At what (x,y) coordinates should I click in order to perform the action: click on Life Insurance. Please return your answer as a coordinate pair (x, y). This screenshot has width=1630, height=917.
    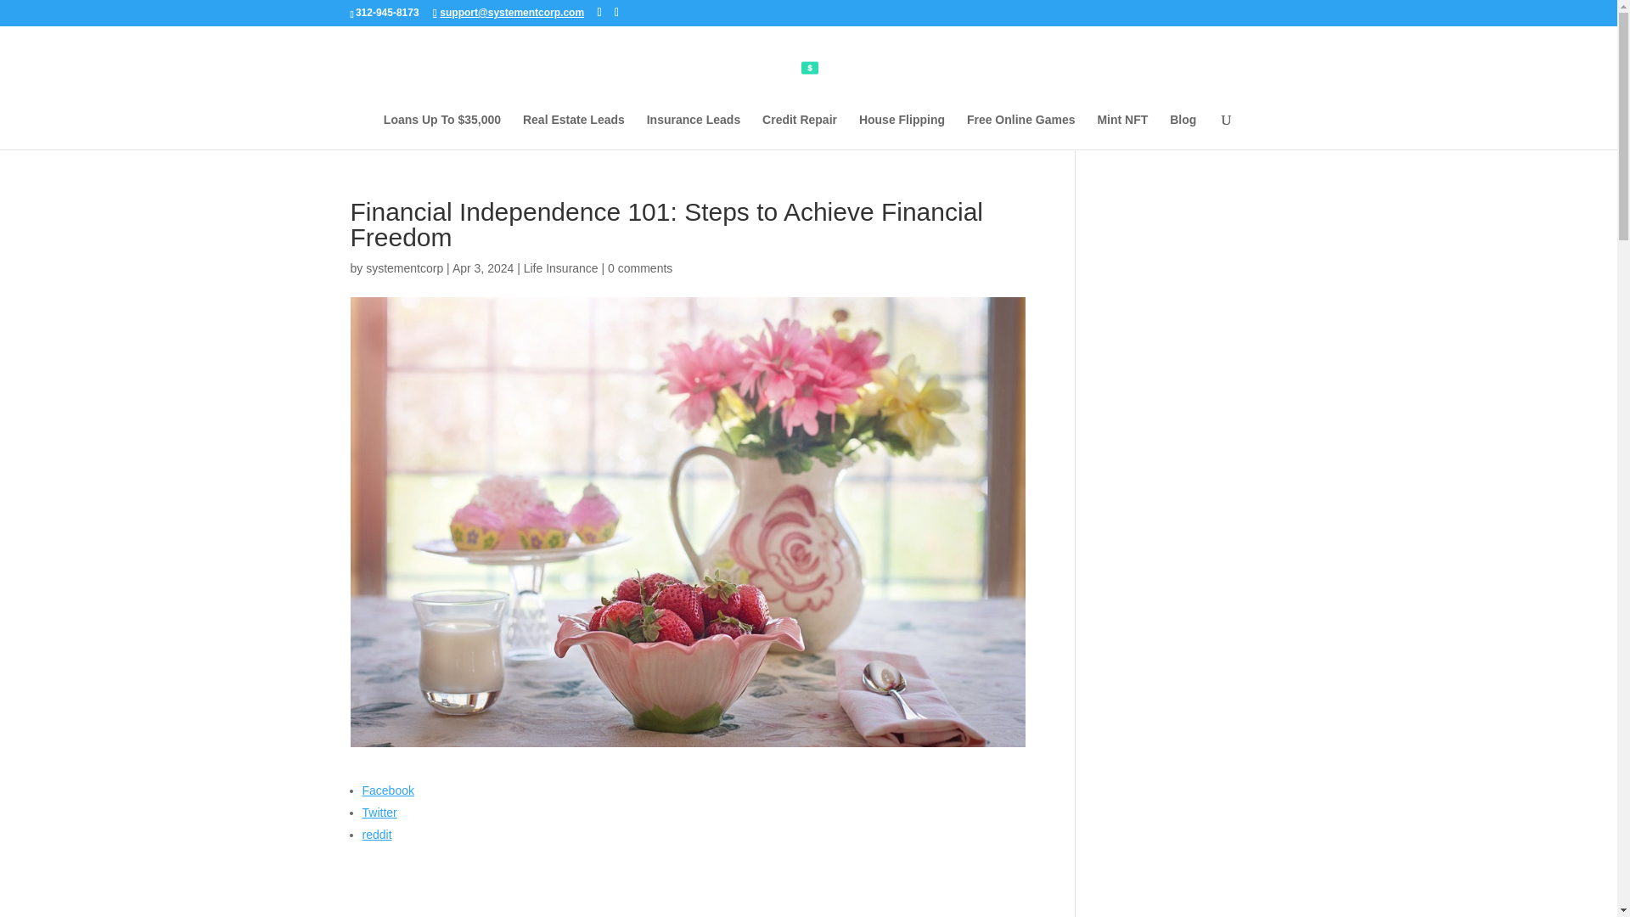
    Looking at the image, I should click on (560, 268).